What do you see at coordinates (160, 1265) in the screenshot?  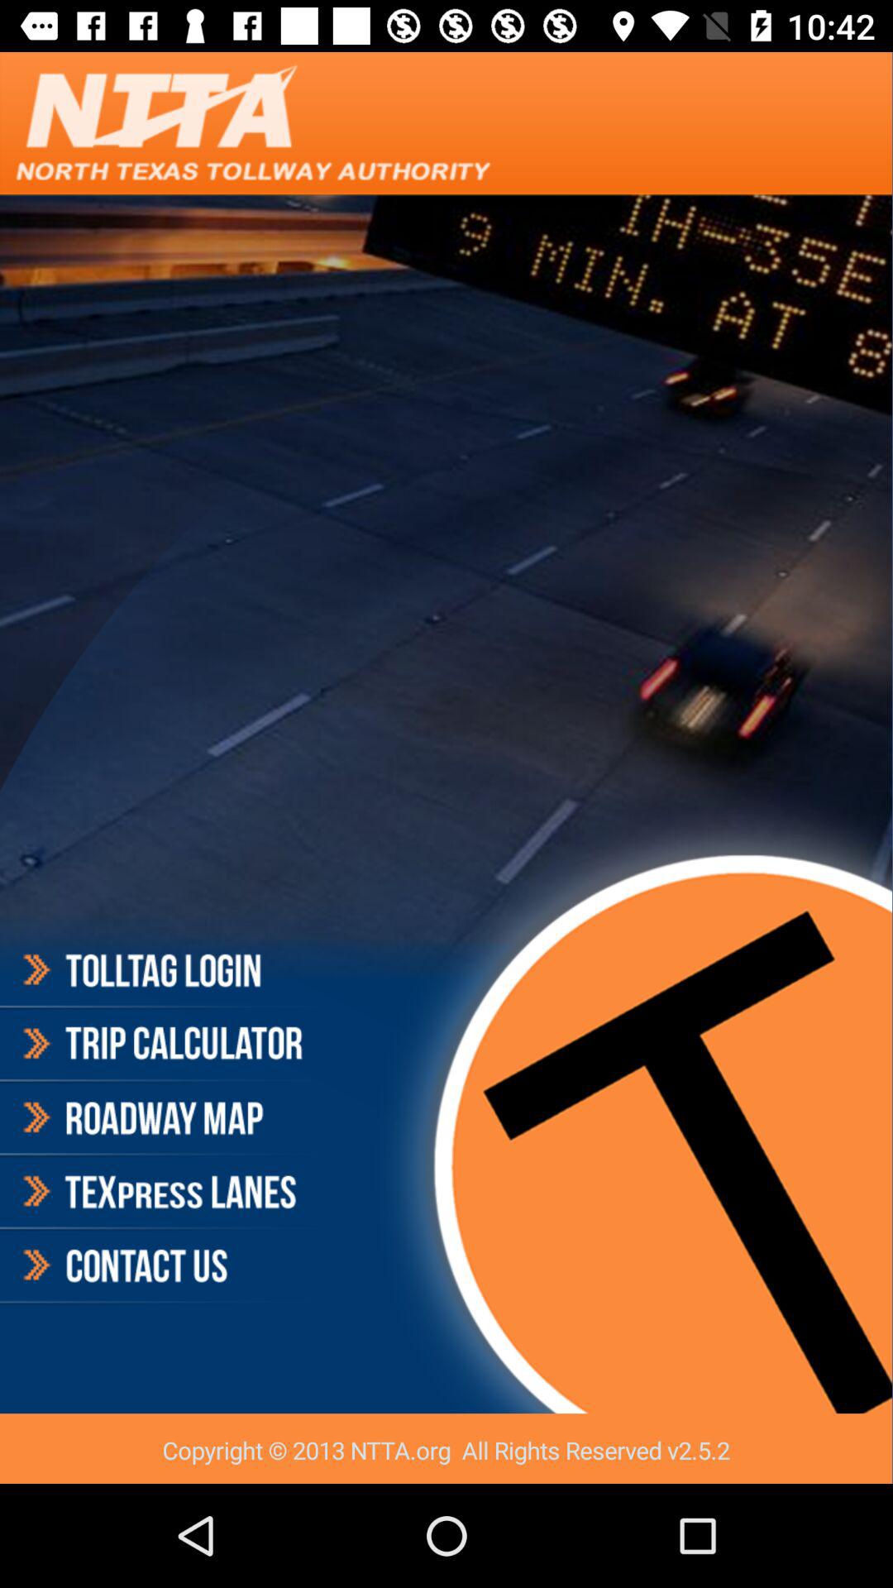 I see `toggle contact us` at bounding box center [160, 1265].